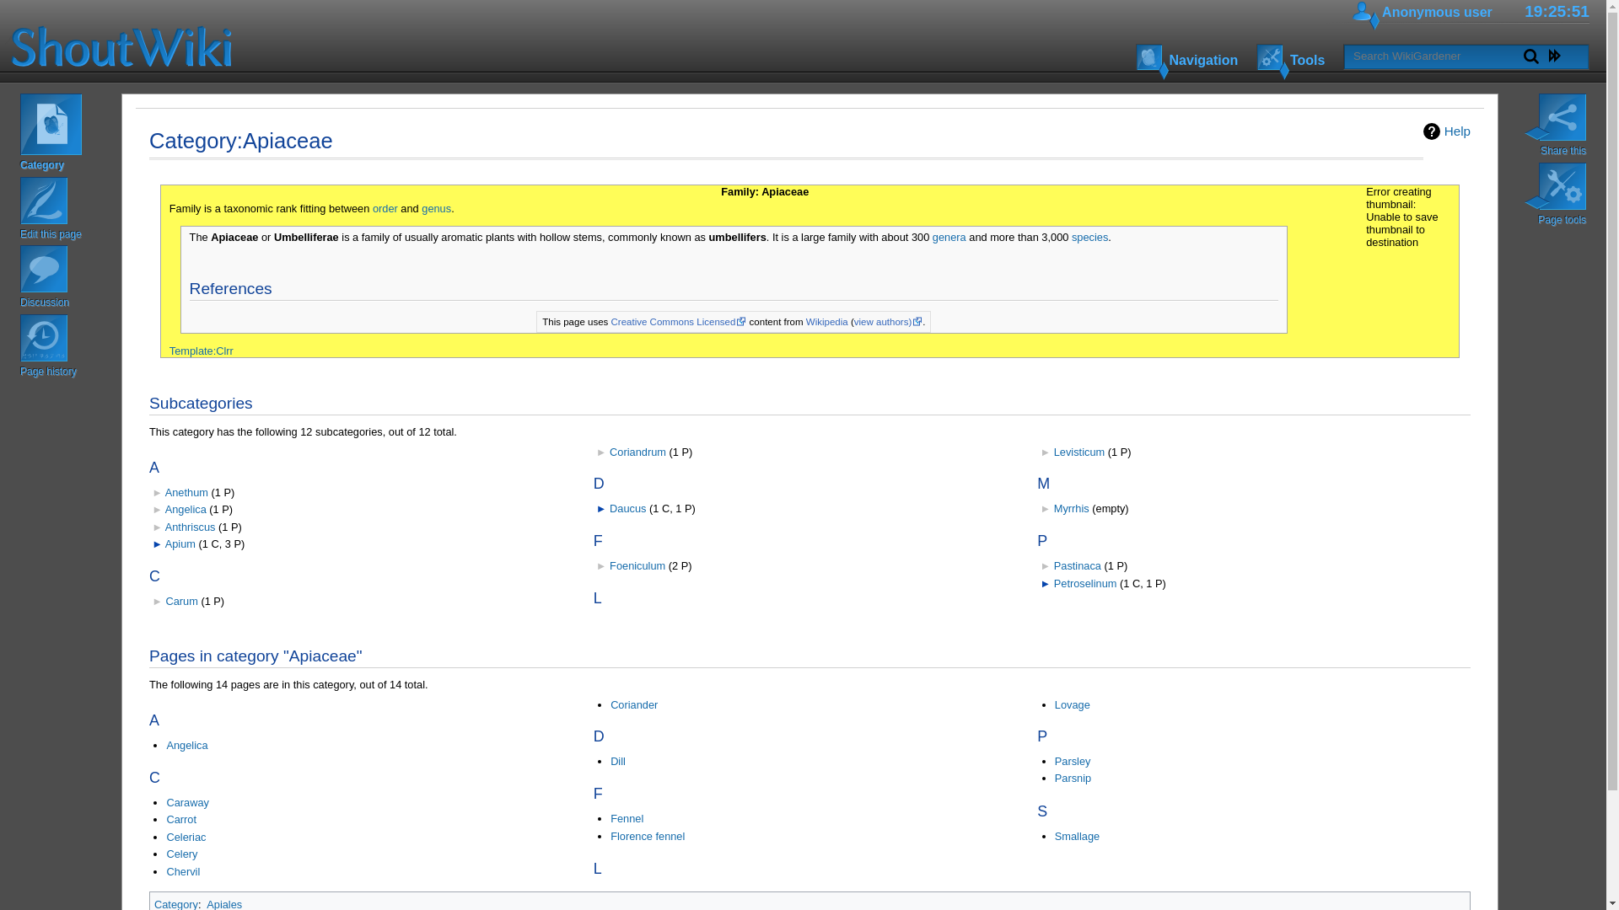 This screenshot has width=1619, height=910. Describe the element at coordinates (67, 211) in the screenshot. I see `Edit this page` at that location.